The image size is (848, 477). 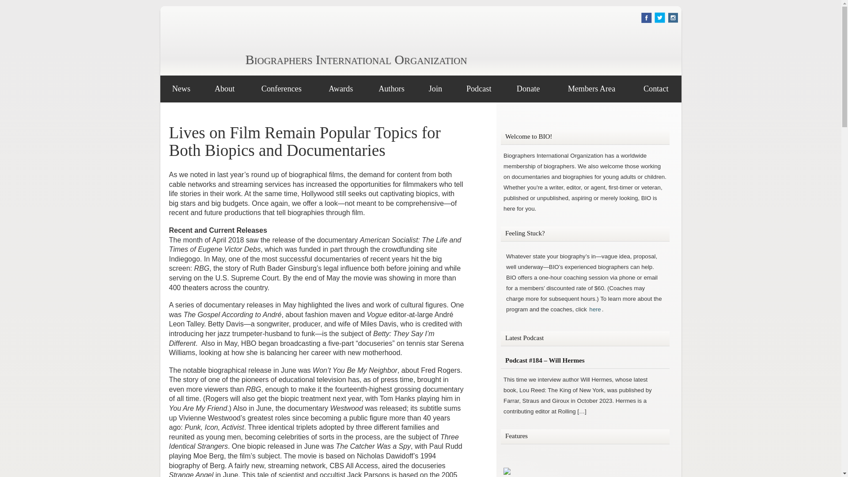 What do you see at coordinates (647, 20) in the screenshot?
I see `Like us on Facebook` at bounding box center [647, 20].